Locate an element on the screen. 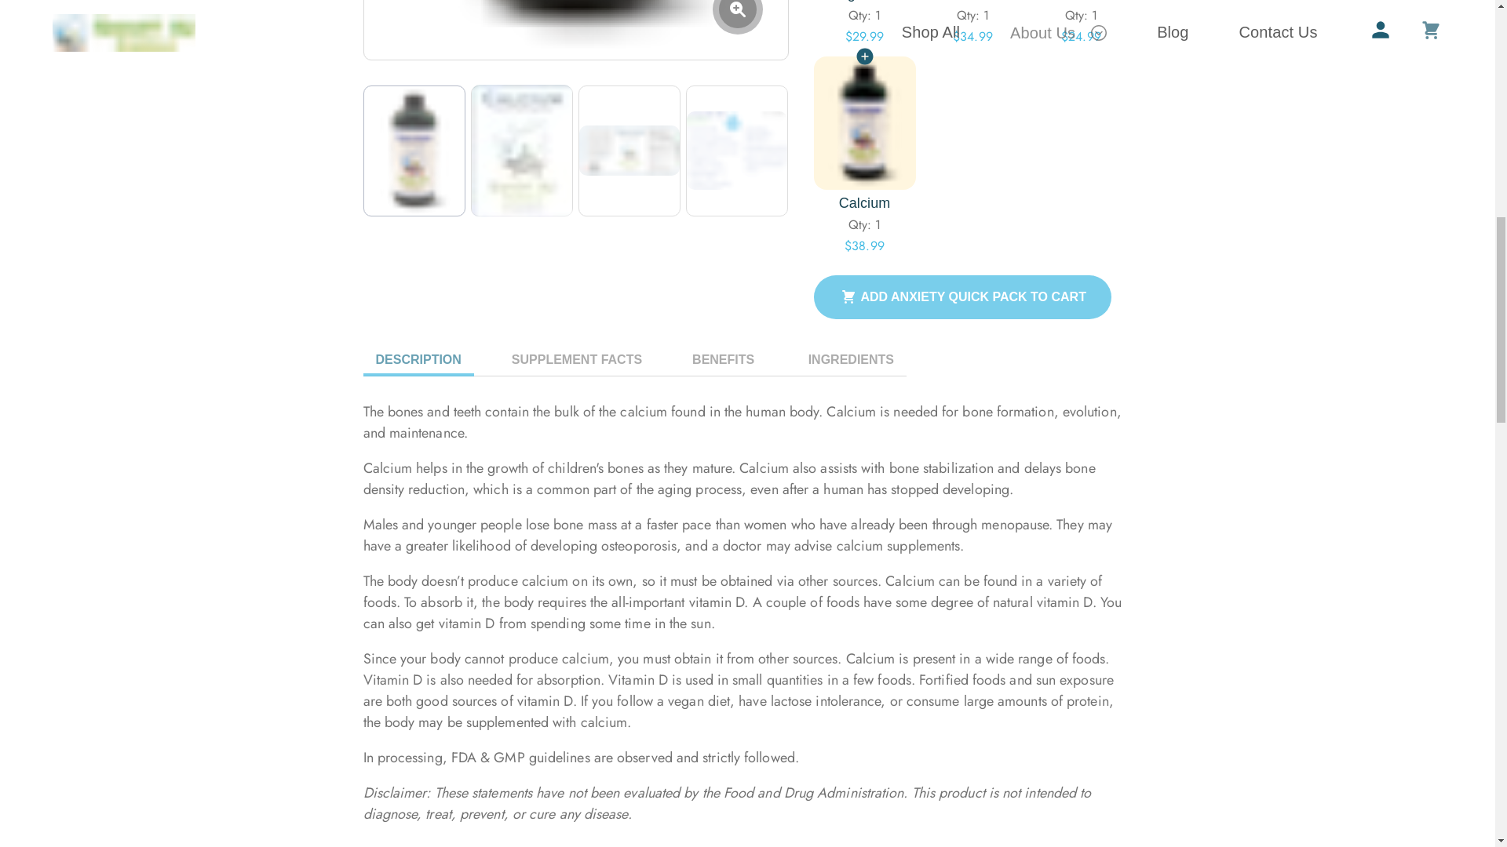  Magnesium is located at coordinates (863, 2).